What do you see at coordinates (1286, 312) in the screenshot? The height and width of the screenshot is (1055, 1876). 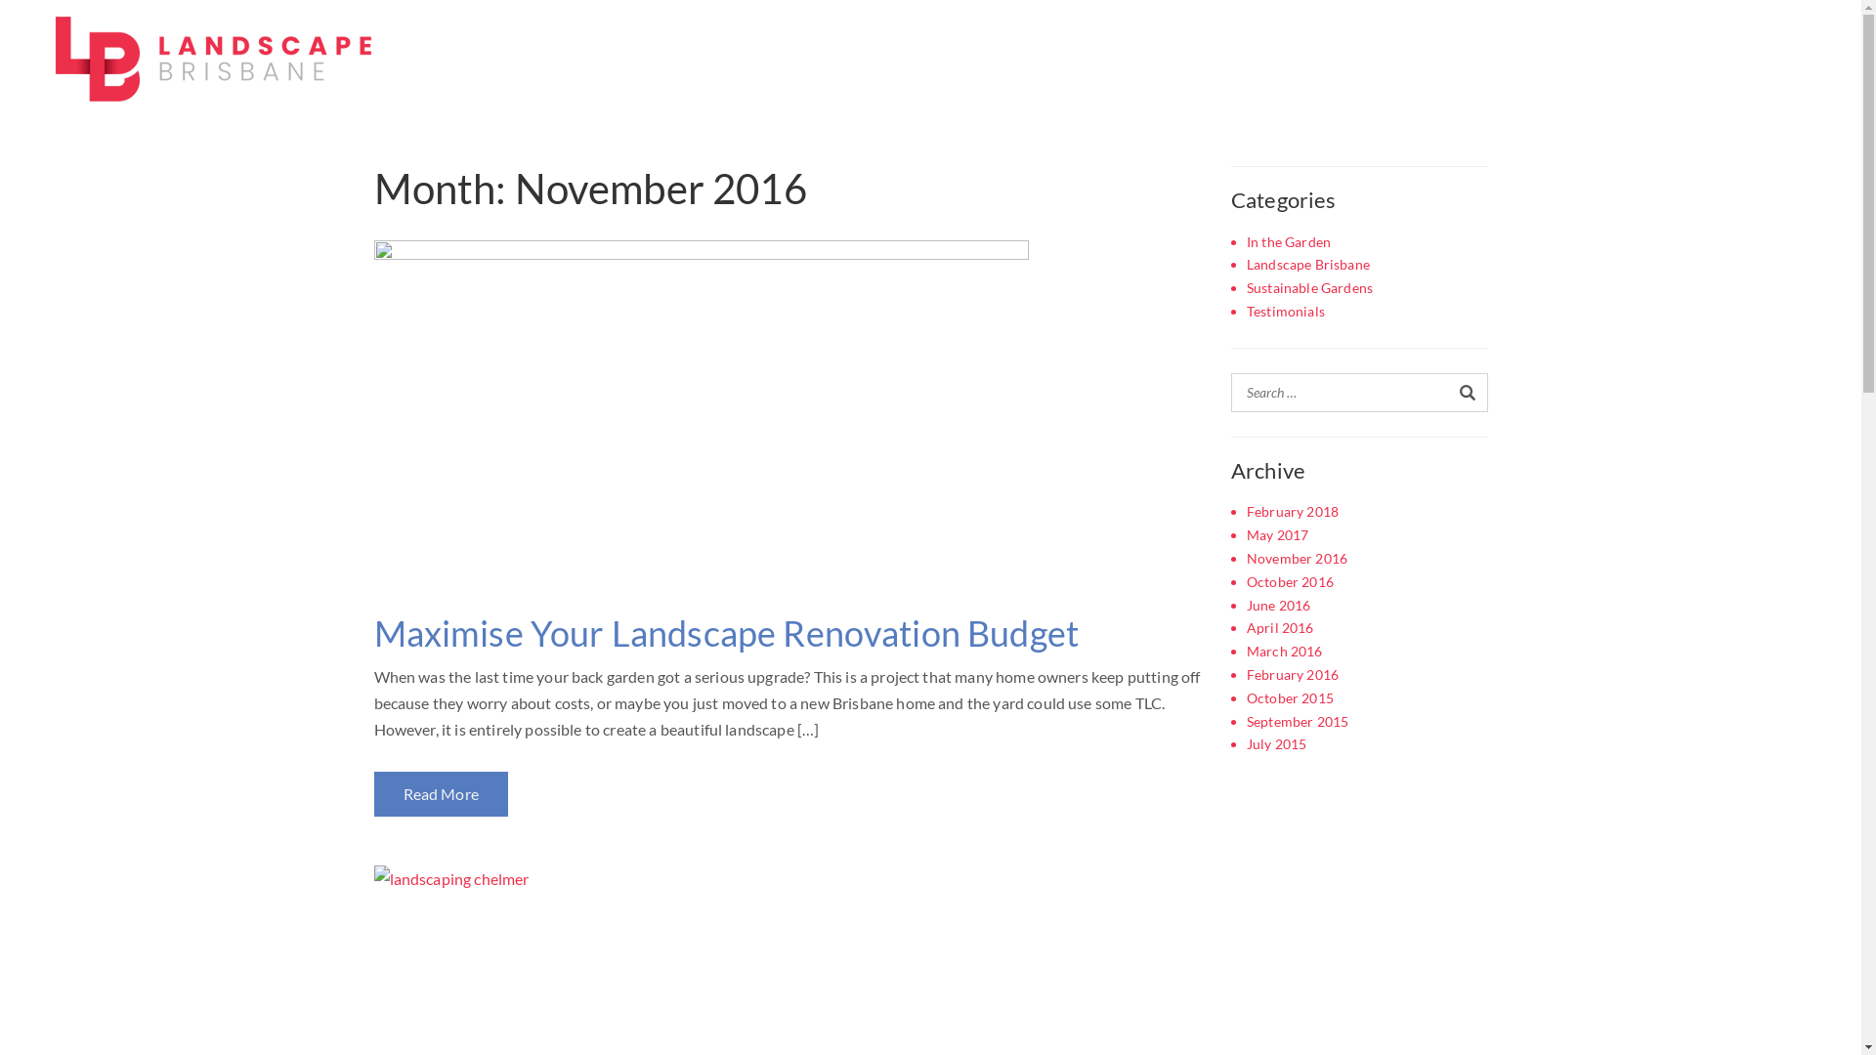 I see `Testimonials` at bounding box center [1286, 312].